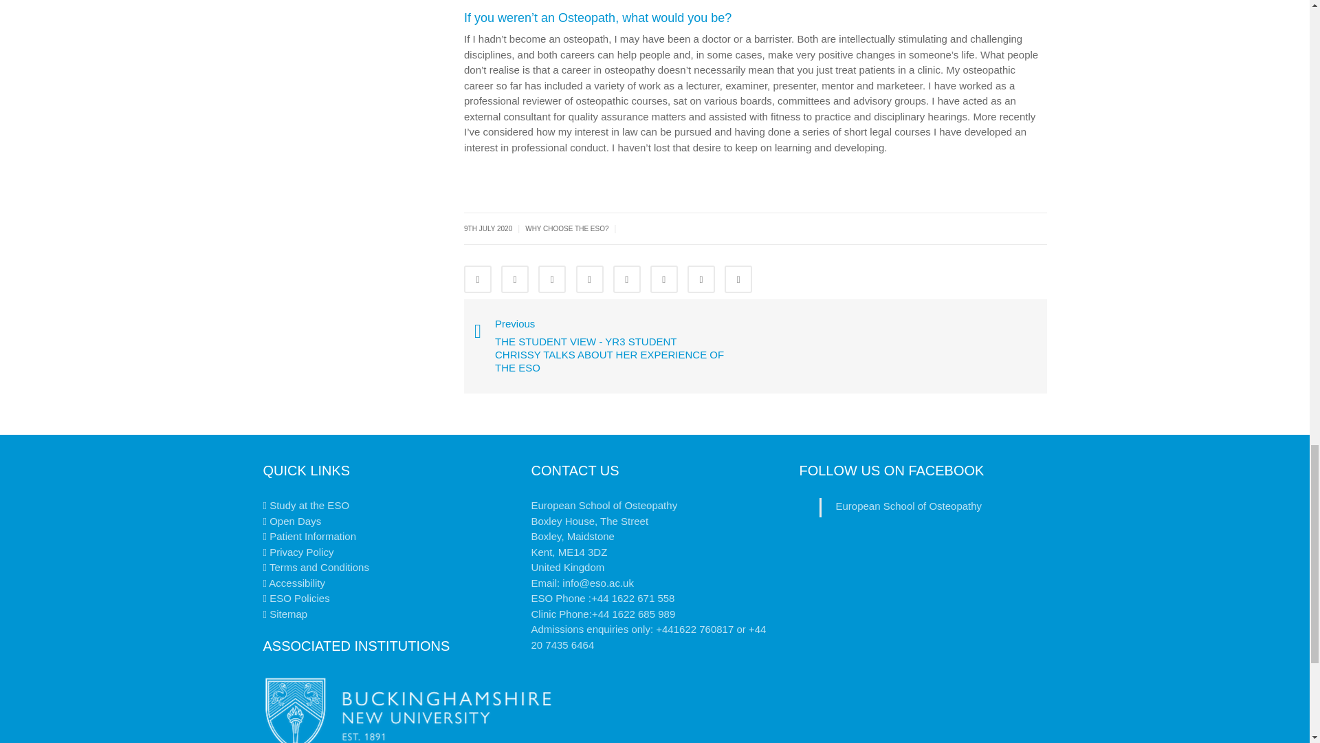 Image resolution: width=1320 pixels, height=743 pixels. Describe the element at coordinates (477, 279) in the screenshot. I see `Share on Facebook` at that location.